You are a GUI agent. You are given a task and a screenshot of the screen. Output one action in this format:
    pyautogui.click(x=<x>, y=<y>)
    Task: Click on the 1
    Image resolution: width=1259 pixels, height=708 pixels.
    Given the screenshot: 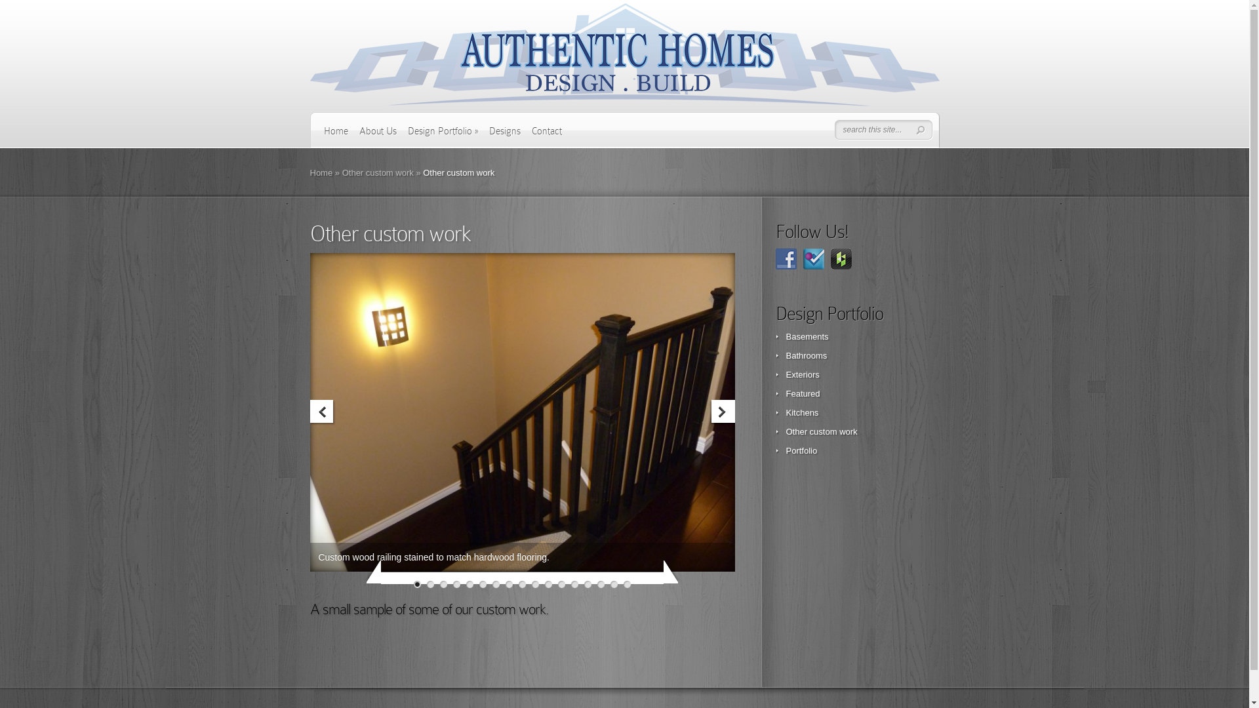 What is the action you would take?
    pyautogui.click(x=417, y=585)
    